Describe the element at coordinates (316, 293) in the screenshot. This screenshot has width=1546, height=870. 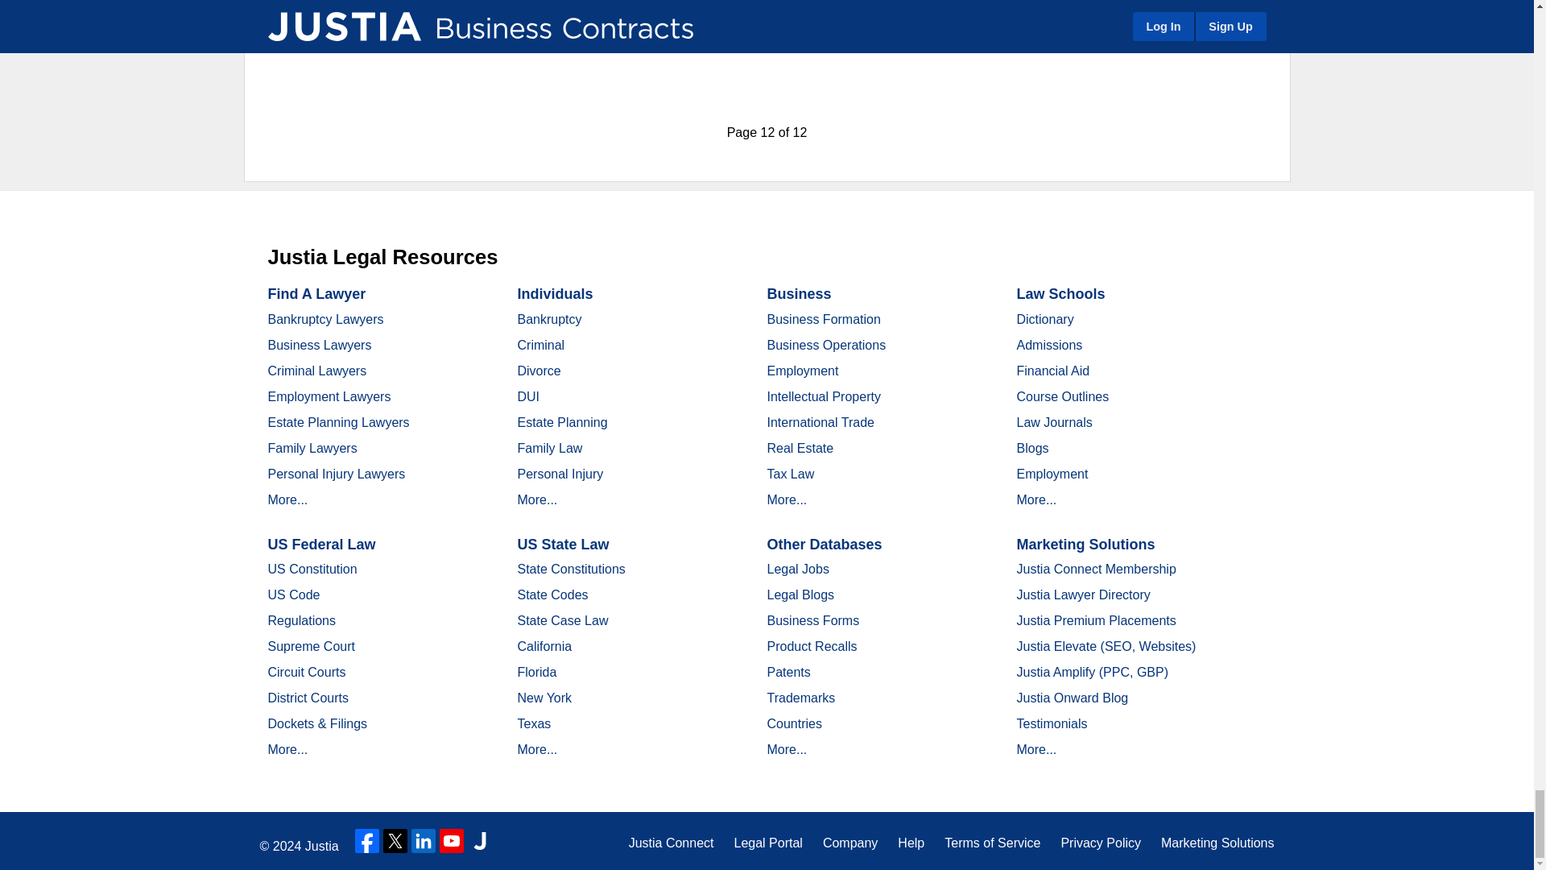
I see `Find A Lawyer` at that location.